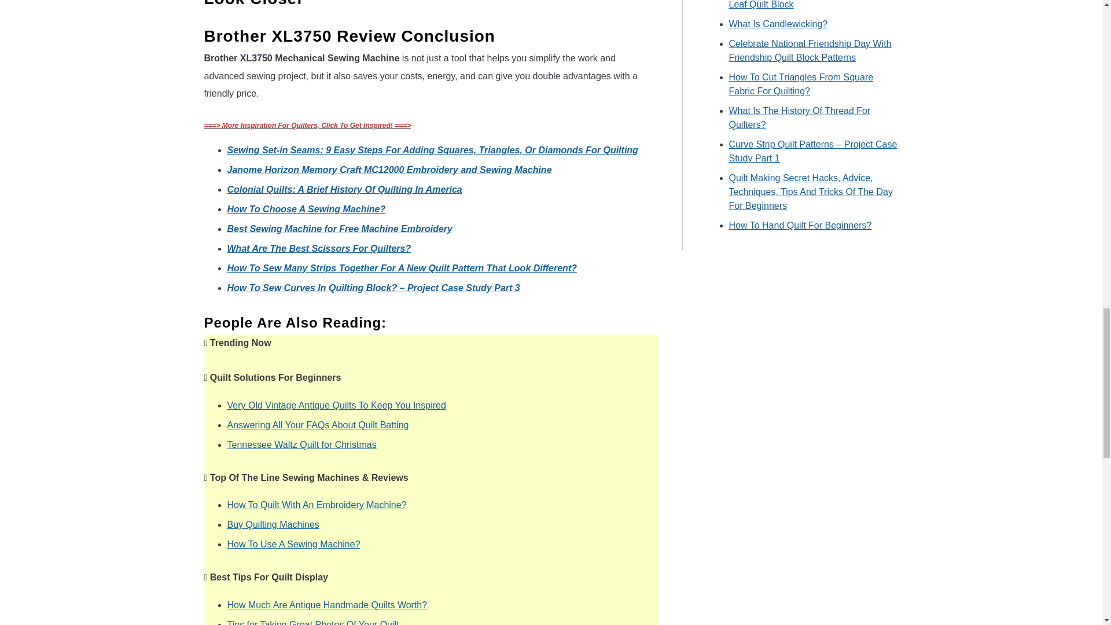 The width and height of the screenshot is (1111, 625). I want to click on Tips for Taking Great Photos Of Your Quilt, so click(312, 623).